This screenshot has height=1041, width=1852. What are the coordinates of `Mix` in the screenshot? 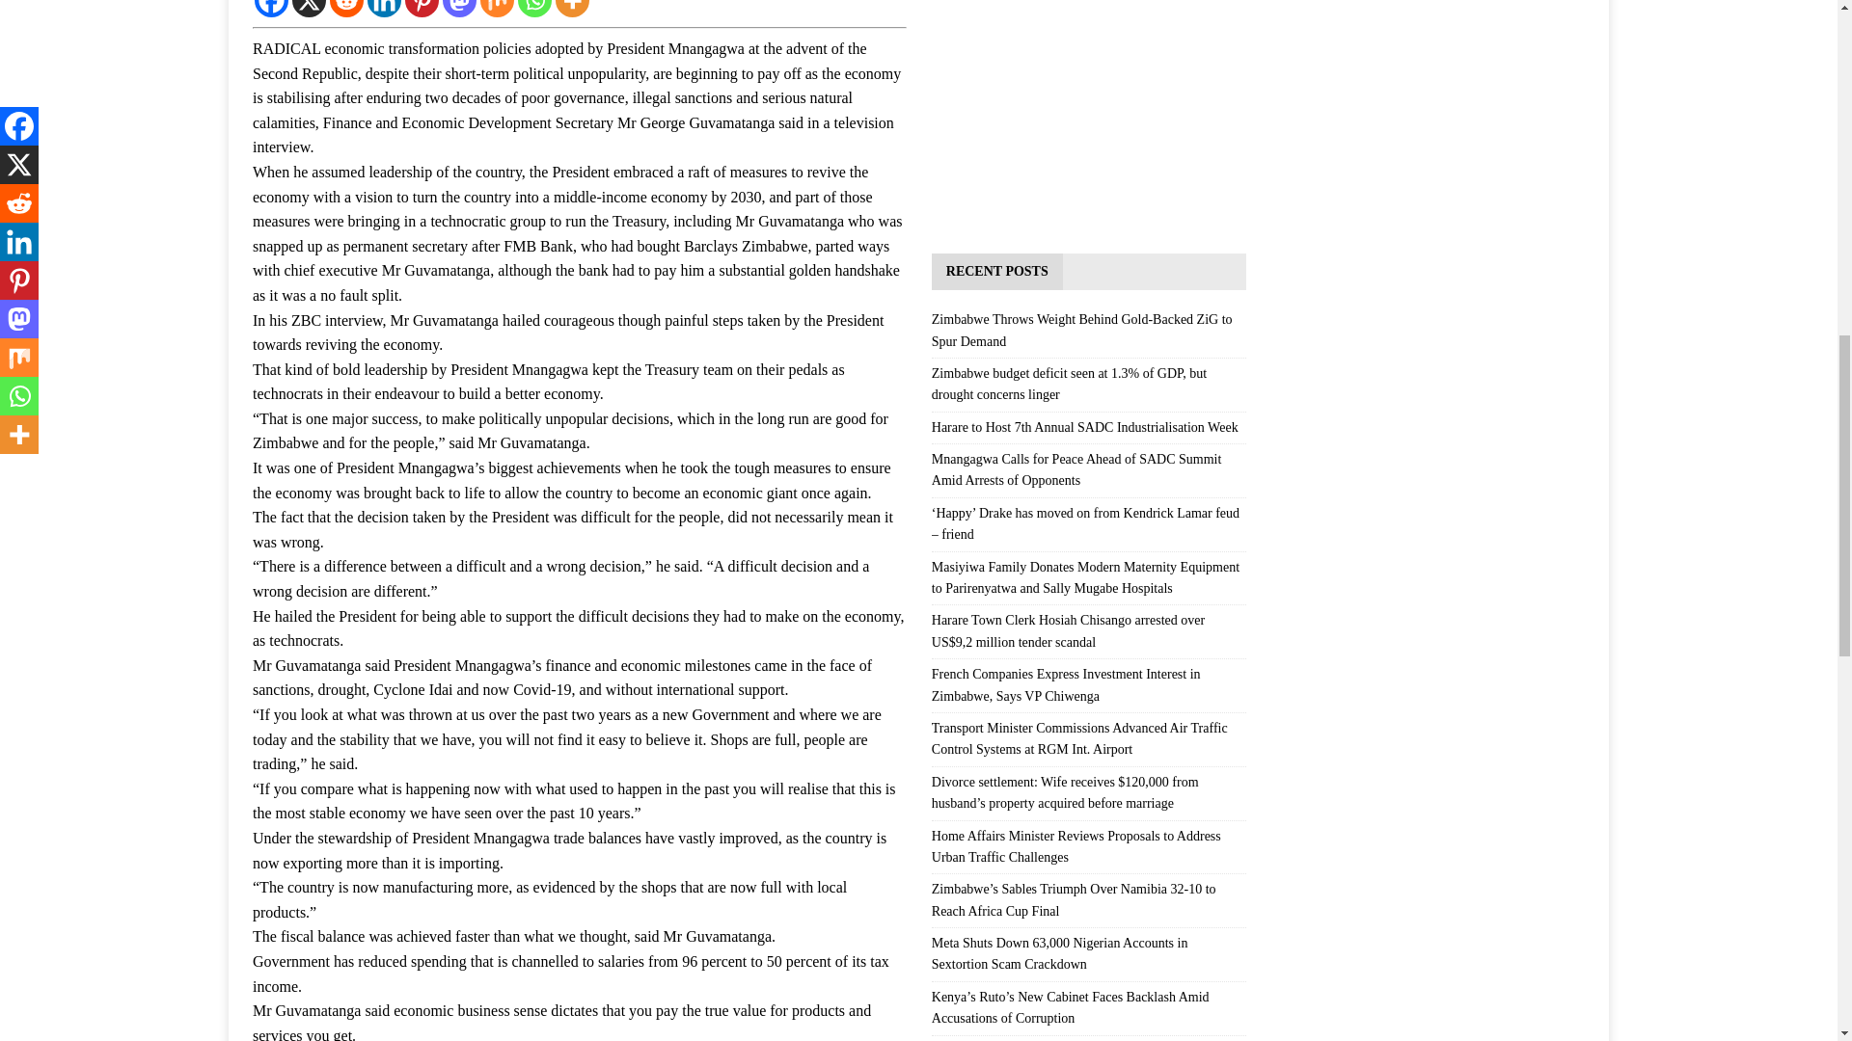 It's located at (497, 9).